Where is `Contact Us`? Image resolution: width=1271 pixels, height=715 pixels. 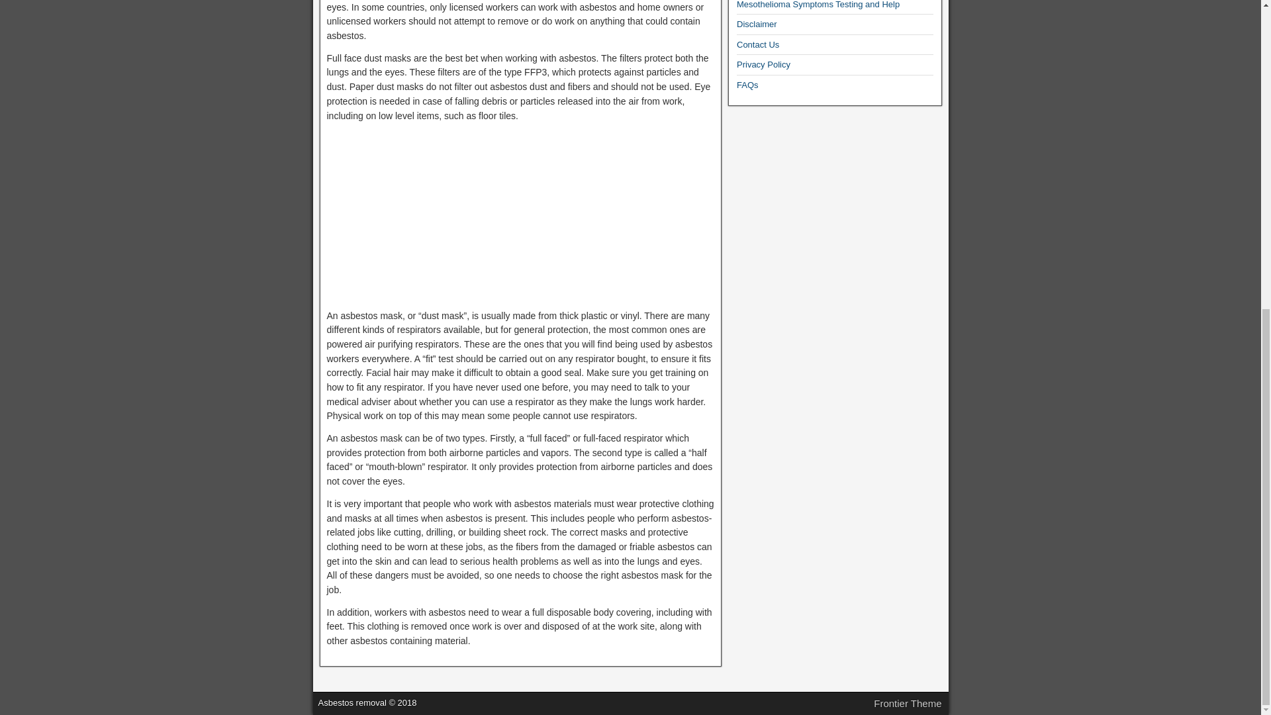 Contact Us is located at coordinates (757, 44).